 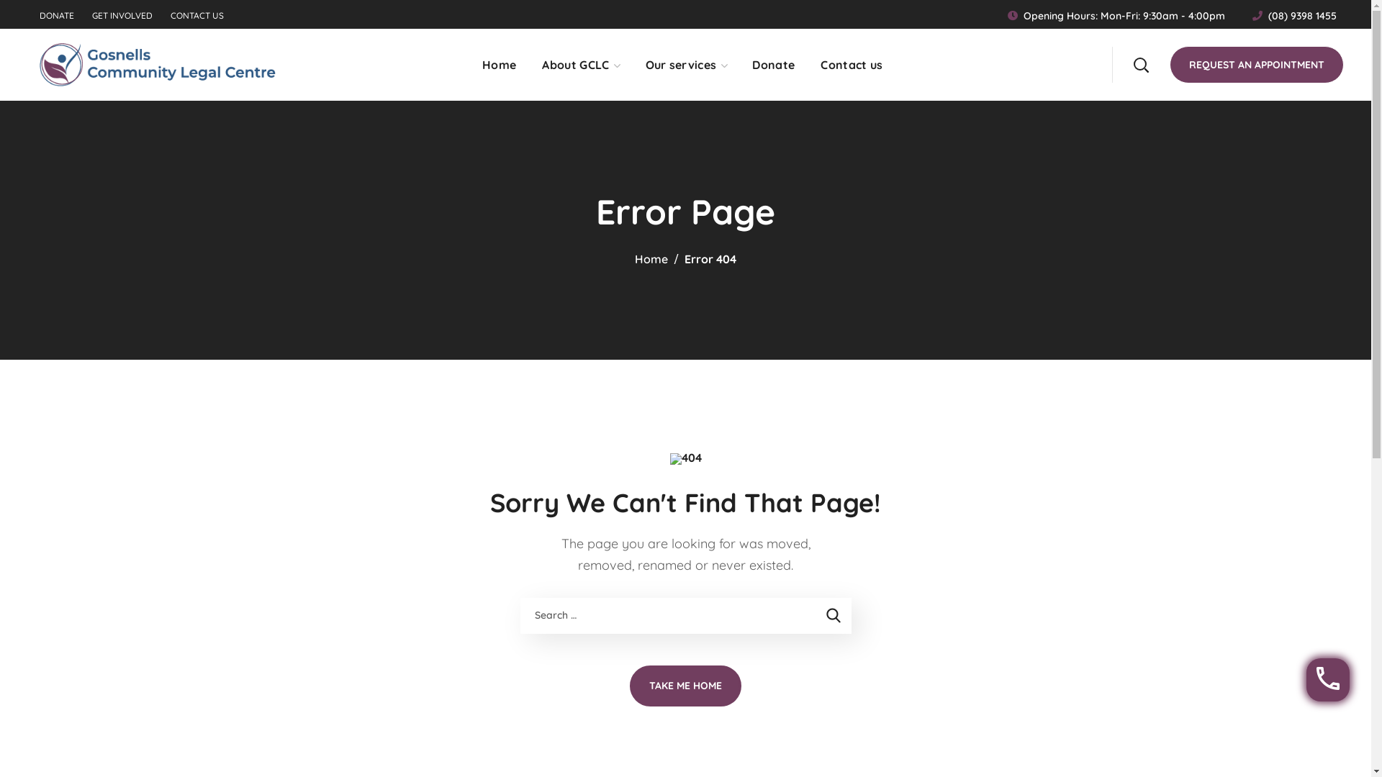 I want to click on Our services, so click(x=687, y=65).